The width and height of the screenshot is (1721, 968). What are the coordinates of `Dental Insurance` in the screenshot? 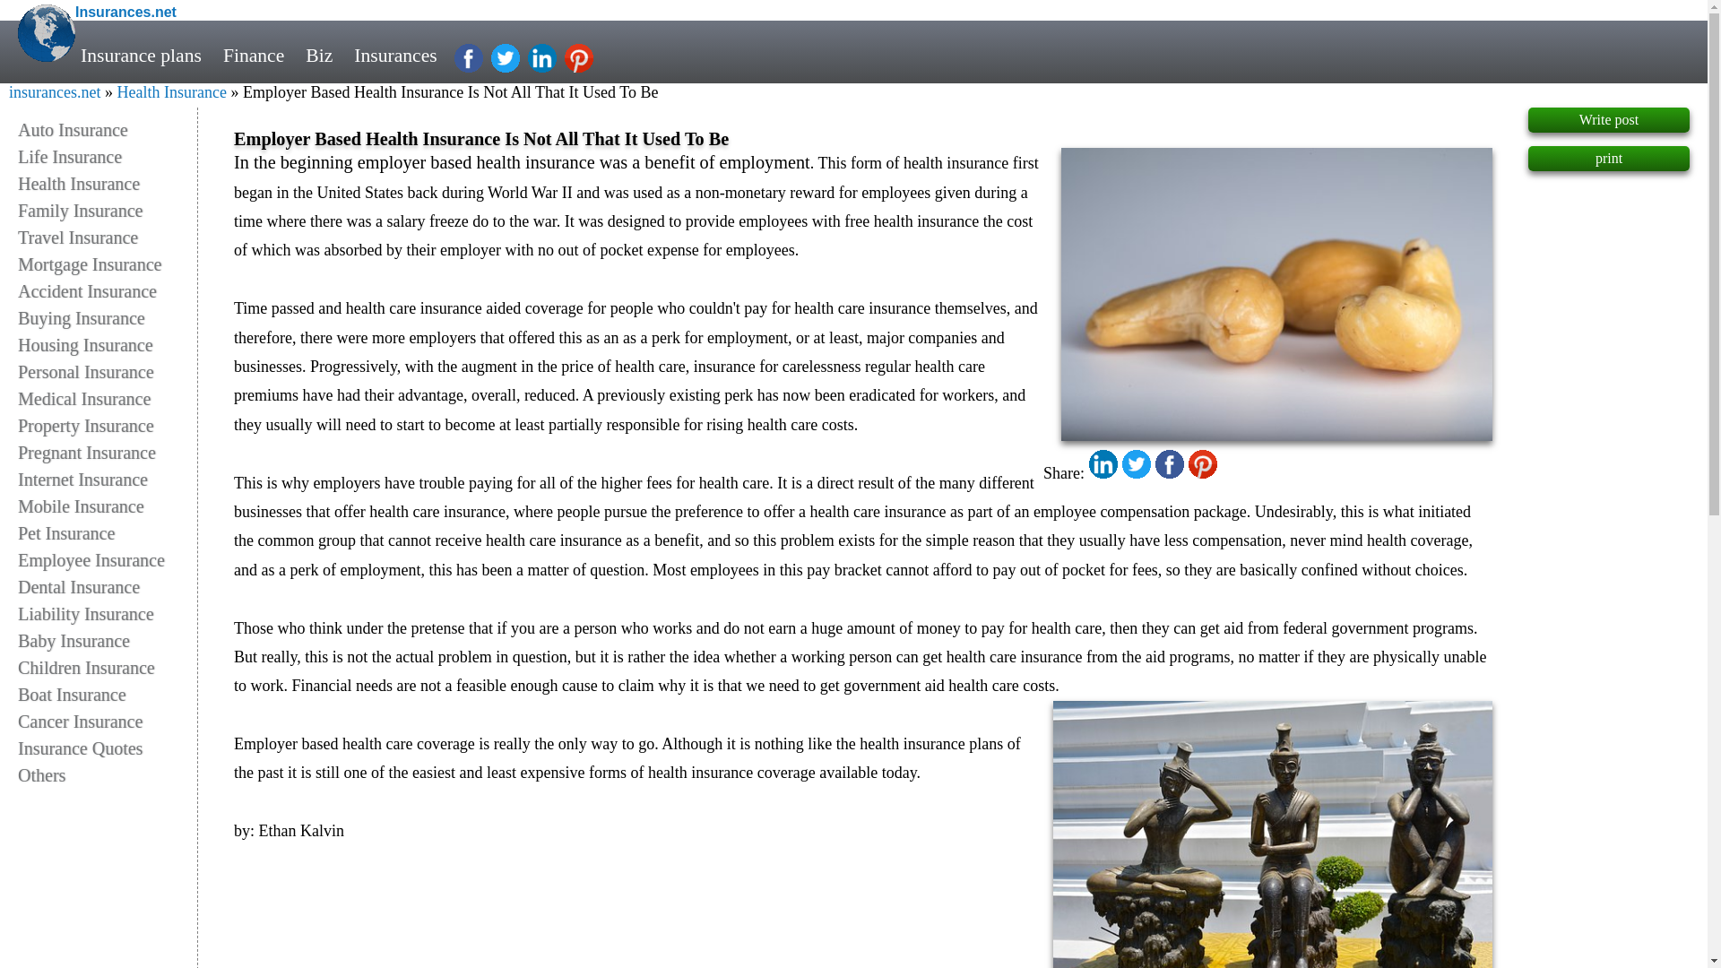 It's located at (108, 586).